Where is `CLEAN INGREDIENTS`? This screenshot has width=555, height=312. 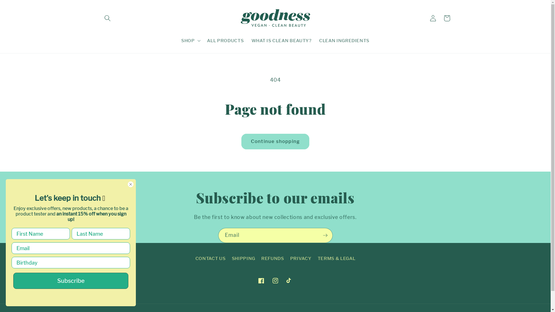 CLEAN INGREDIENTS is located at coordinates (345, 41).